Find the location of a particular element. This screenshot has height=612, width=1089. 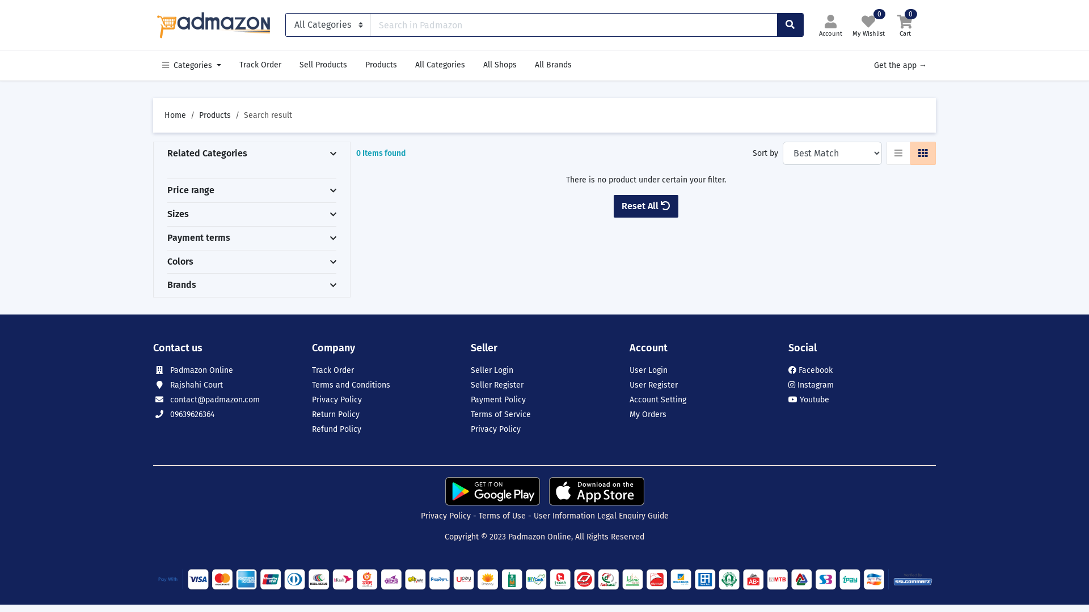

Seller Login is located at coordinates (492, 371).